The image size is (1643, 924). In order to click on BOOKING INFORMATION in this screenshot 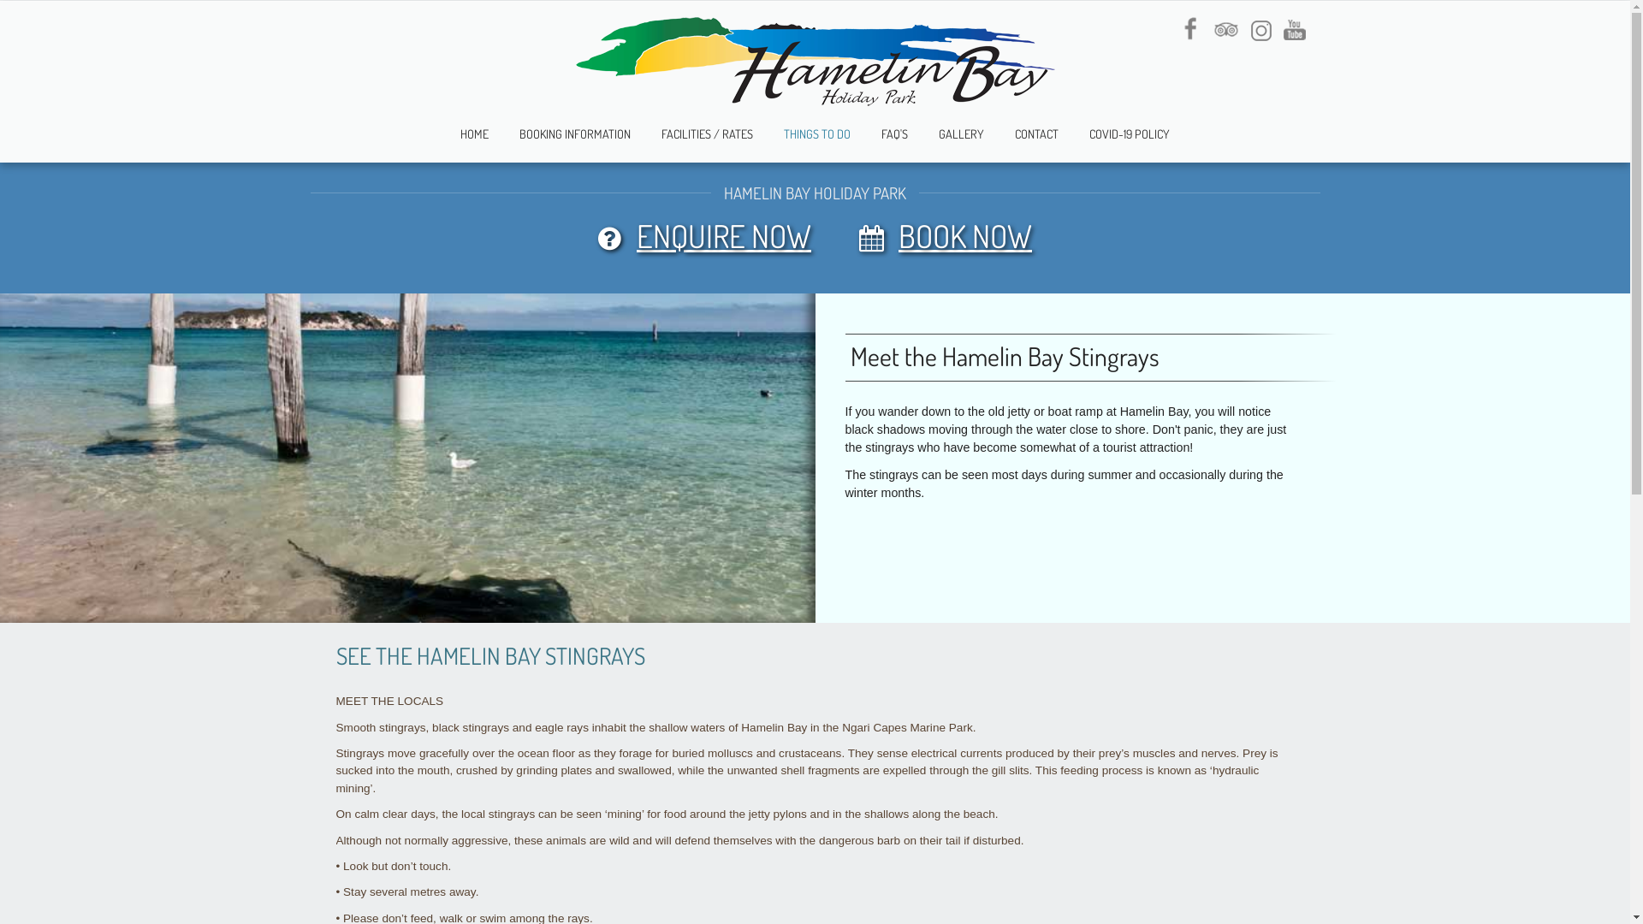, I will do `click(575, 139)`.